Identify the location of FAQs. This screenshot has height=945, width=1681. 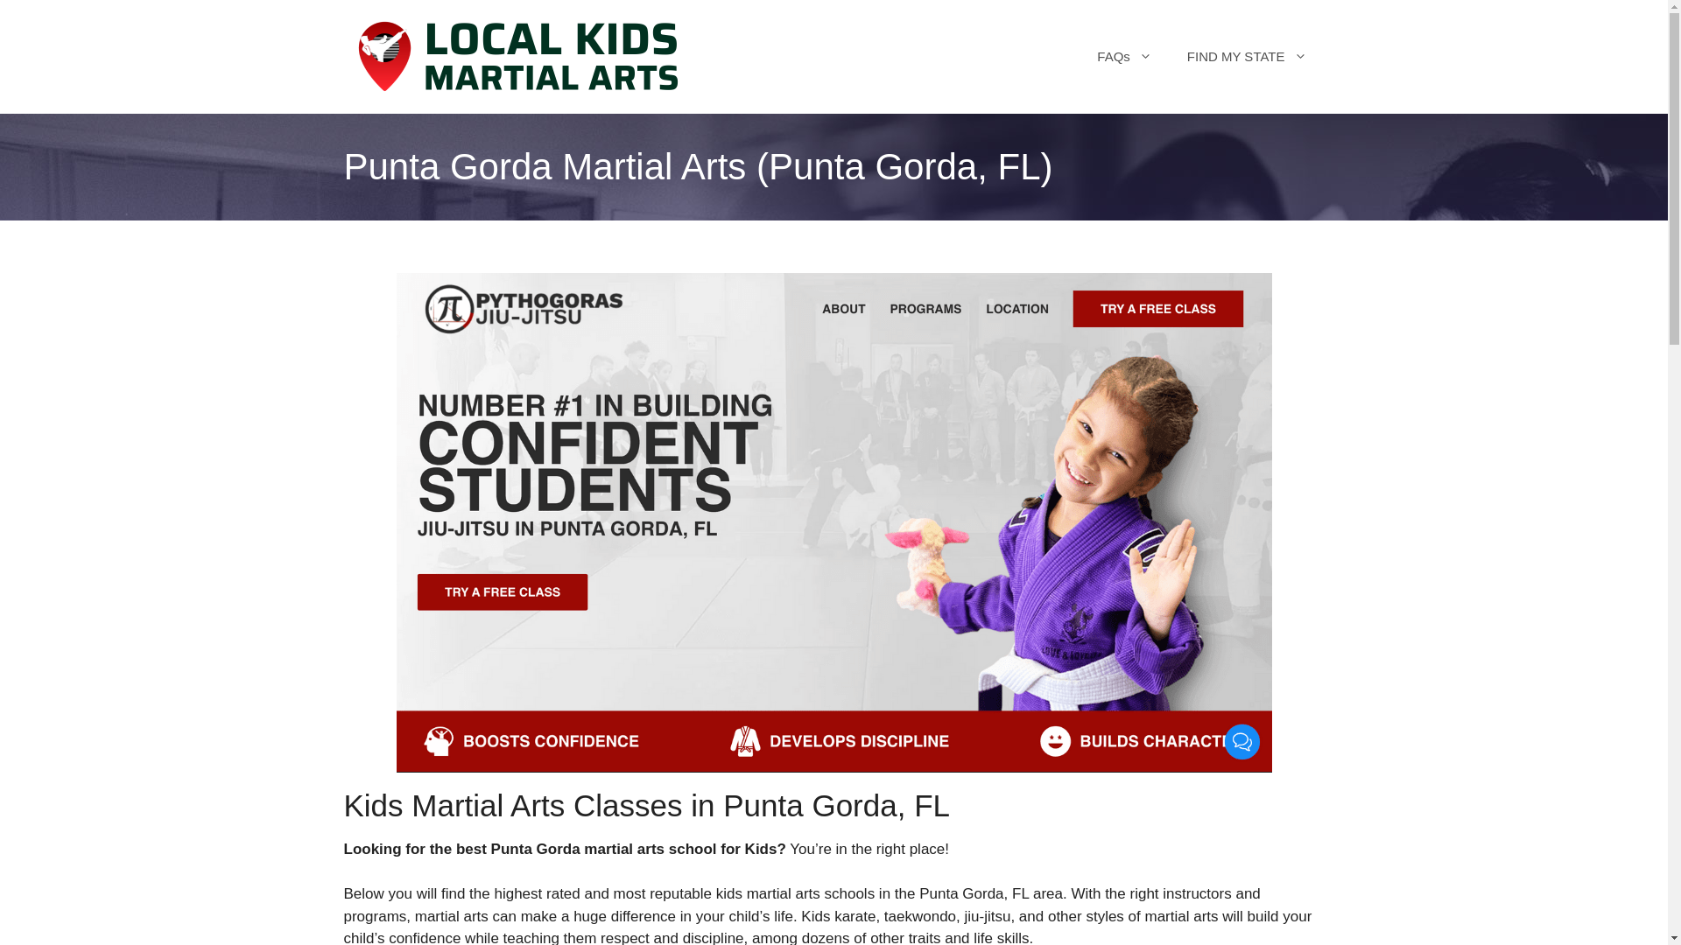
(1124, 56).